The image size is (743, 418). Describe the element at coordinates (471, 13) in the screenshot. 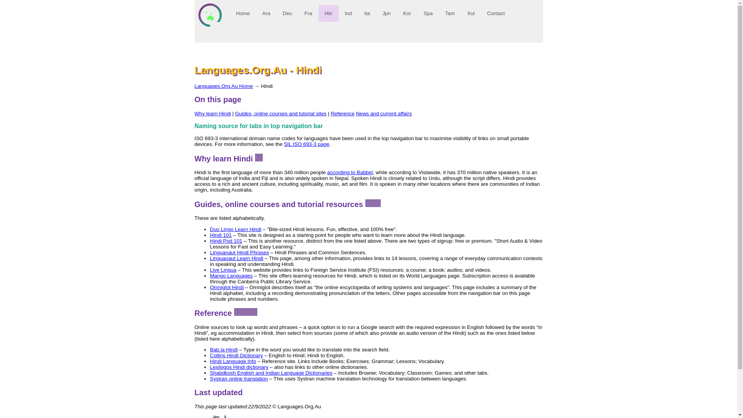

I see `Xul` at that location.